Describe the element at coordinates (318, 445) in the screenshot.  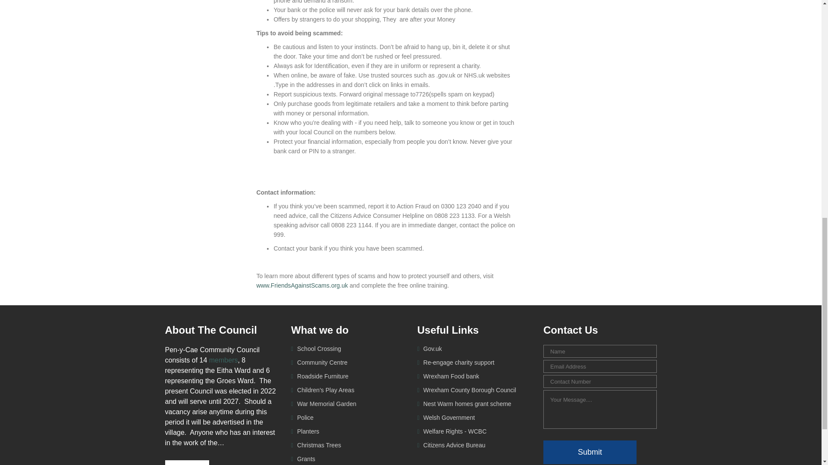
I see `Christmas Trees` at that location.